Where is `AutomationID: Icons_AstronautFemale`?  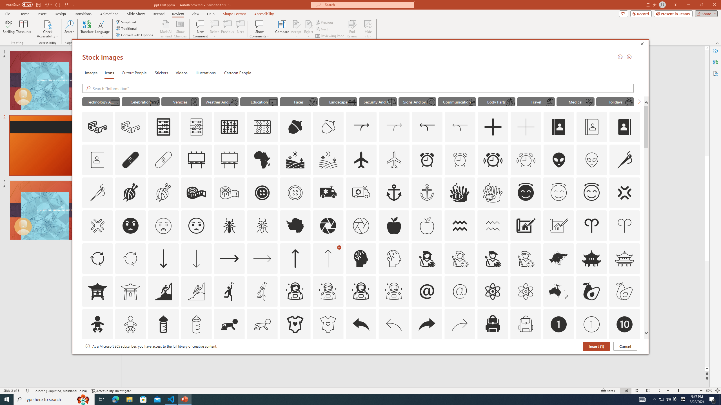
AutomationID: Icons_AstronautFemale is located at coordinates (295, 291).